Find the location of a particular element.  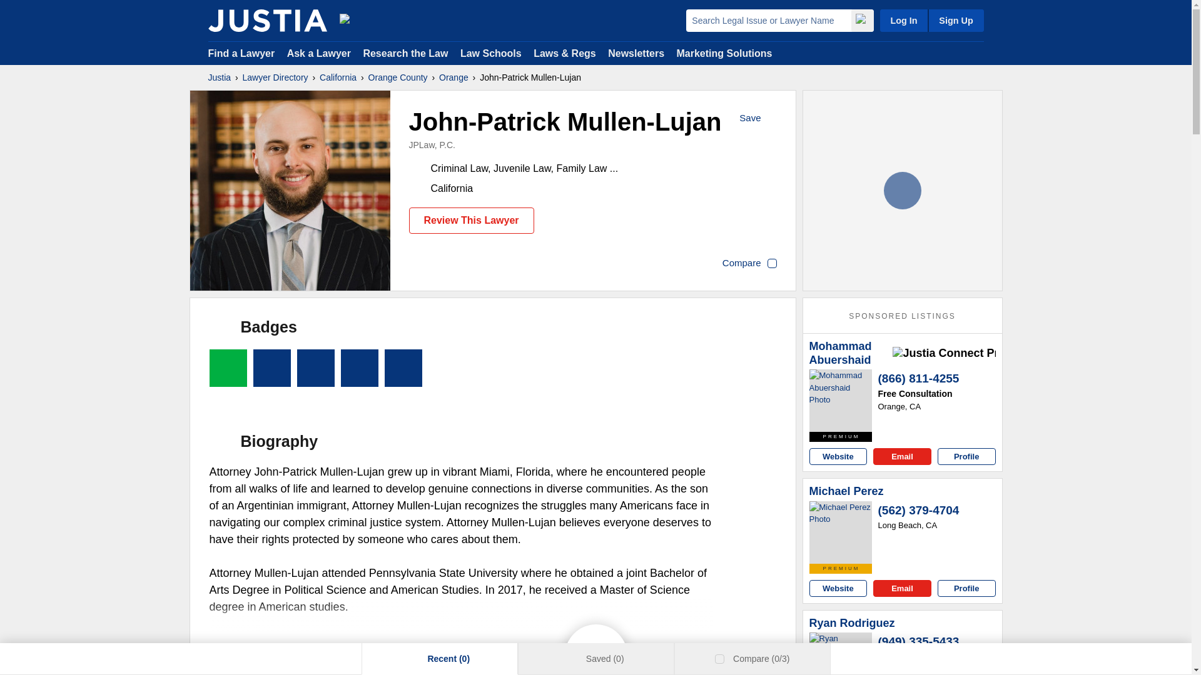

Review This Lawyer is located at coordinates (472, 220).